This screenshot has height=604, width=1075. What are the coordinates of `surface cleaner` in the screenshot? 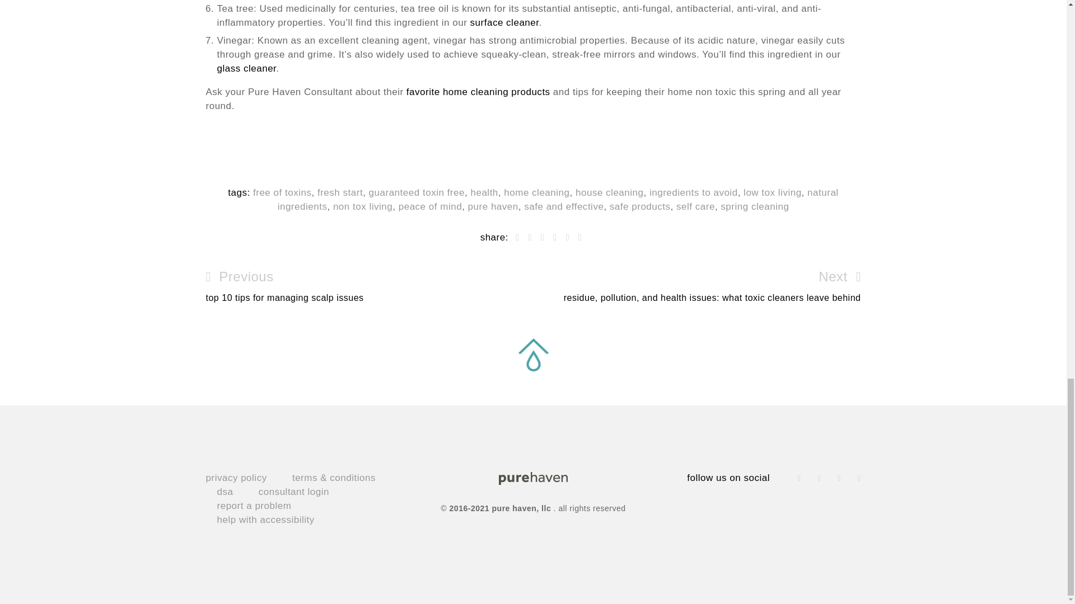 It's located at (505, 22).